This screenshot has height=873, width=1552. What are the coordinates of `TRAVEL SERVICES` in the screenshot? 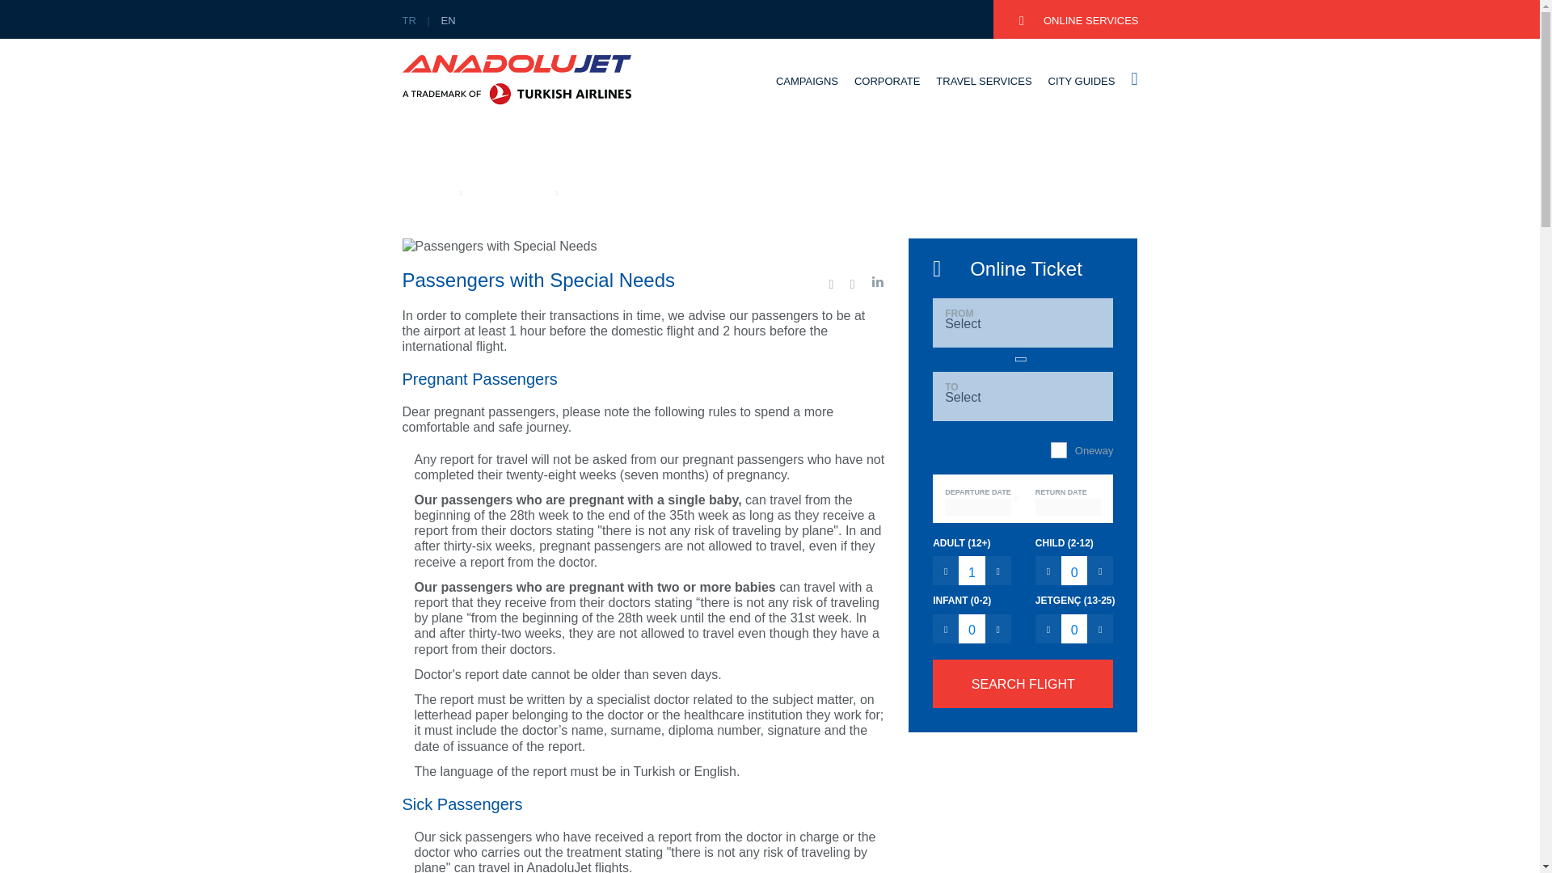 It's located at (983, 95).